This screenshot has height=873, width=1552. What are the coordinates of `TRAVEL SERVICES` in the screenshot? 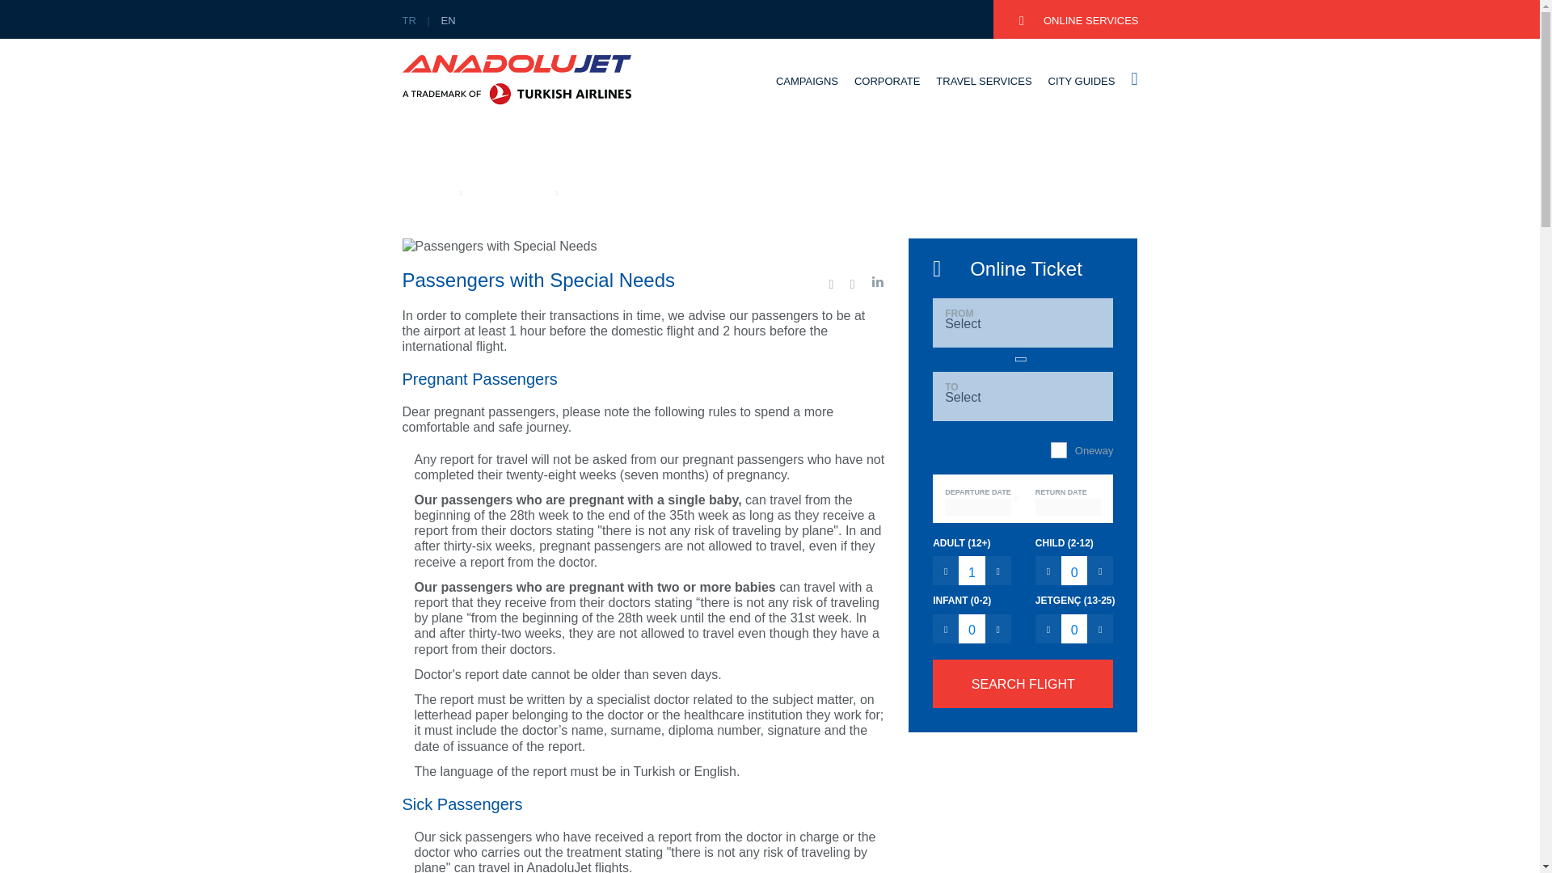 It's located at (983, 95).